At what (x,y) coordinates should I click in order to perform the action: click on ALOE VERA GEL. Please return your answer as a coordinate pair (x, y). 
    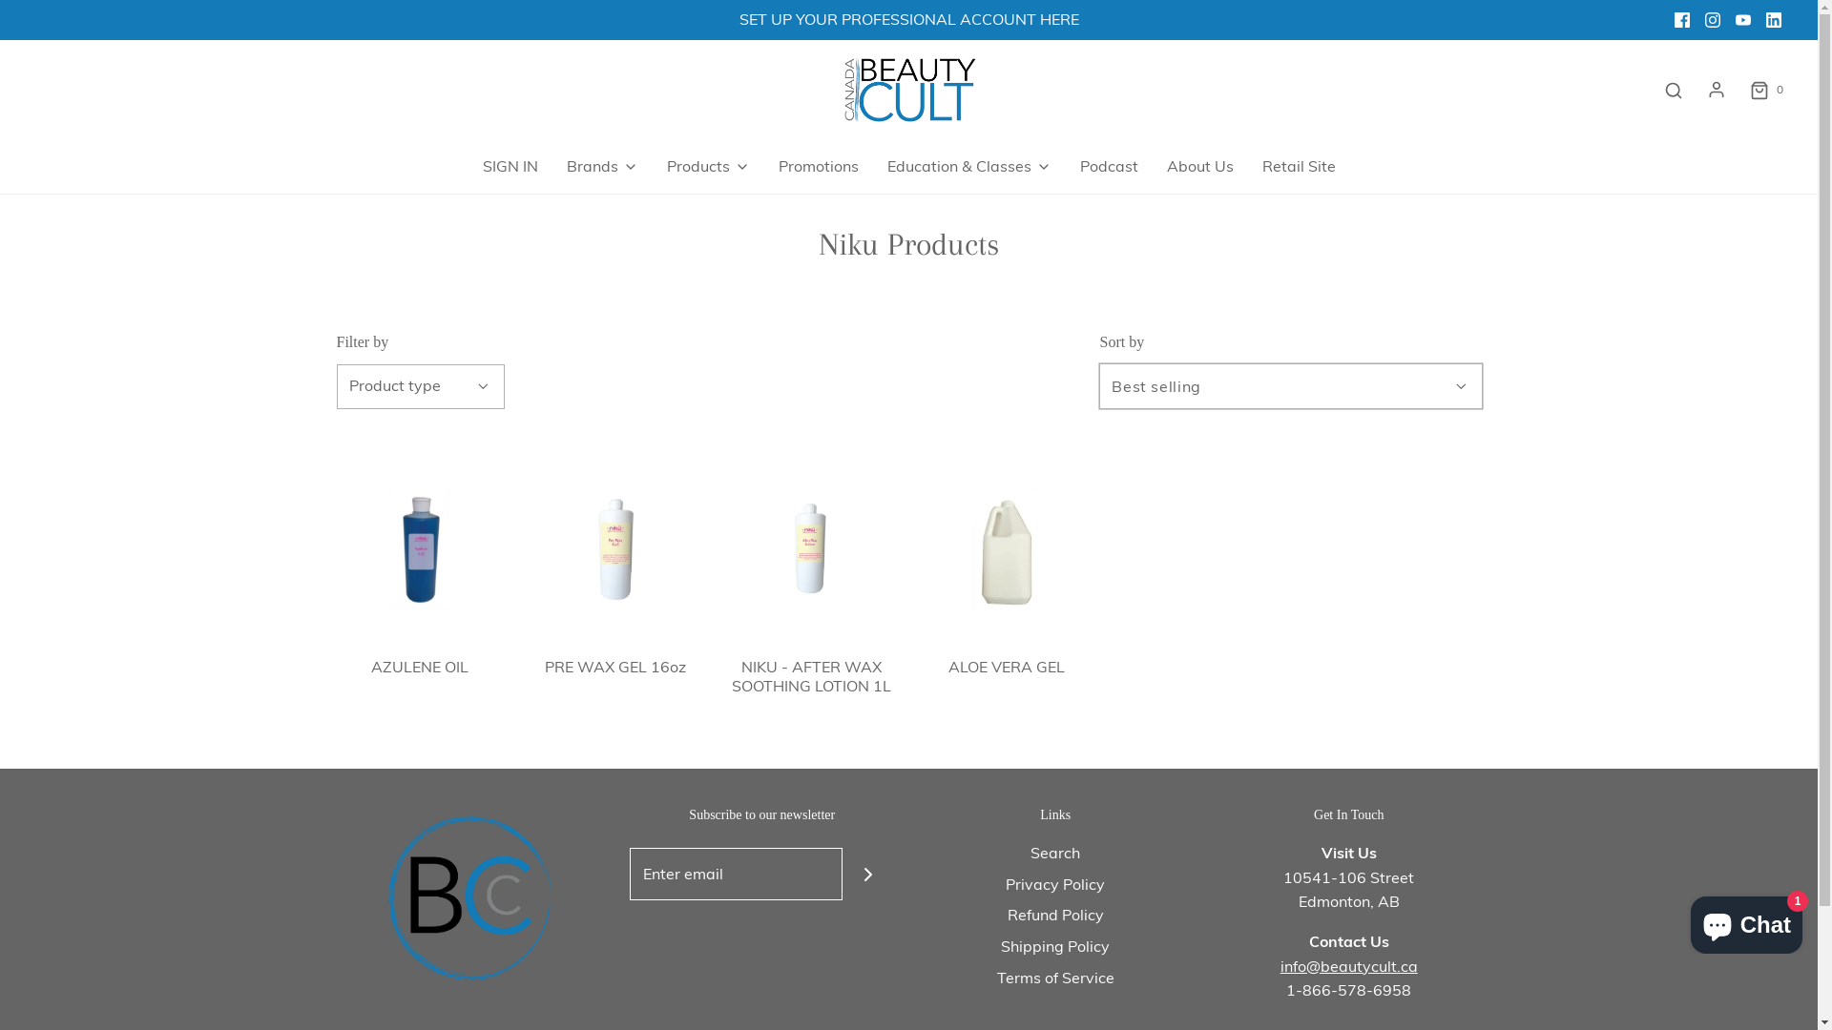
    Looking at the image, I should click on (1008, 665).